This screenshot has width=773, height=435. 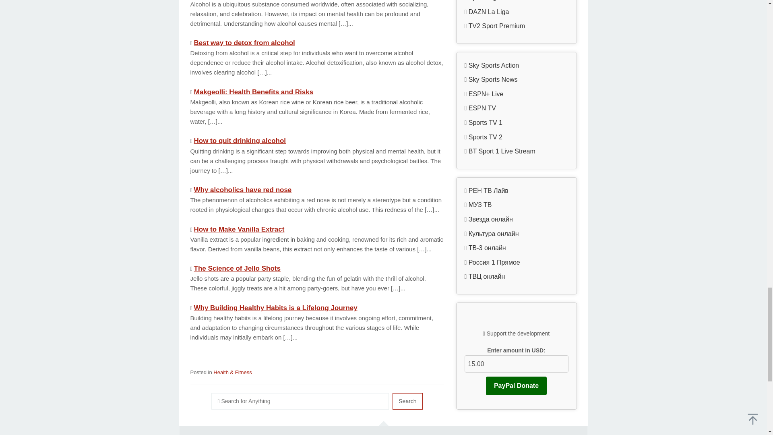 I want to click on How to Make Vanilla Extract, so click(x=239, y=229).